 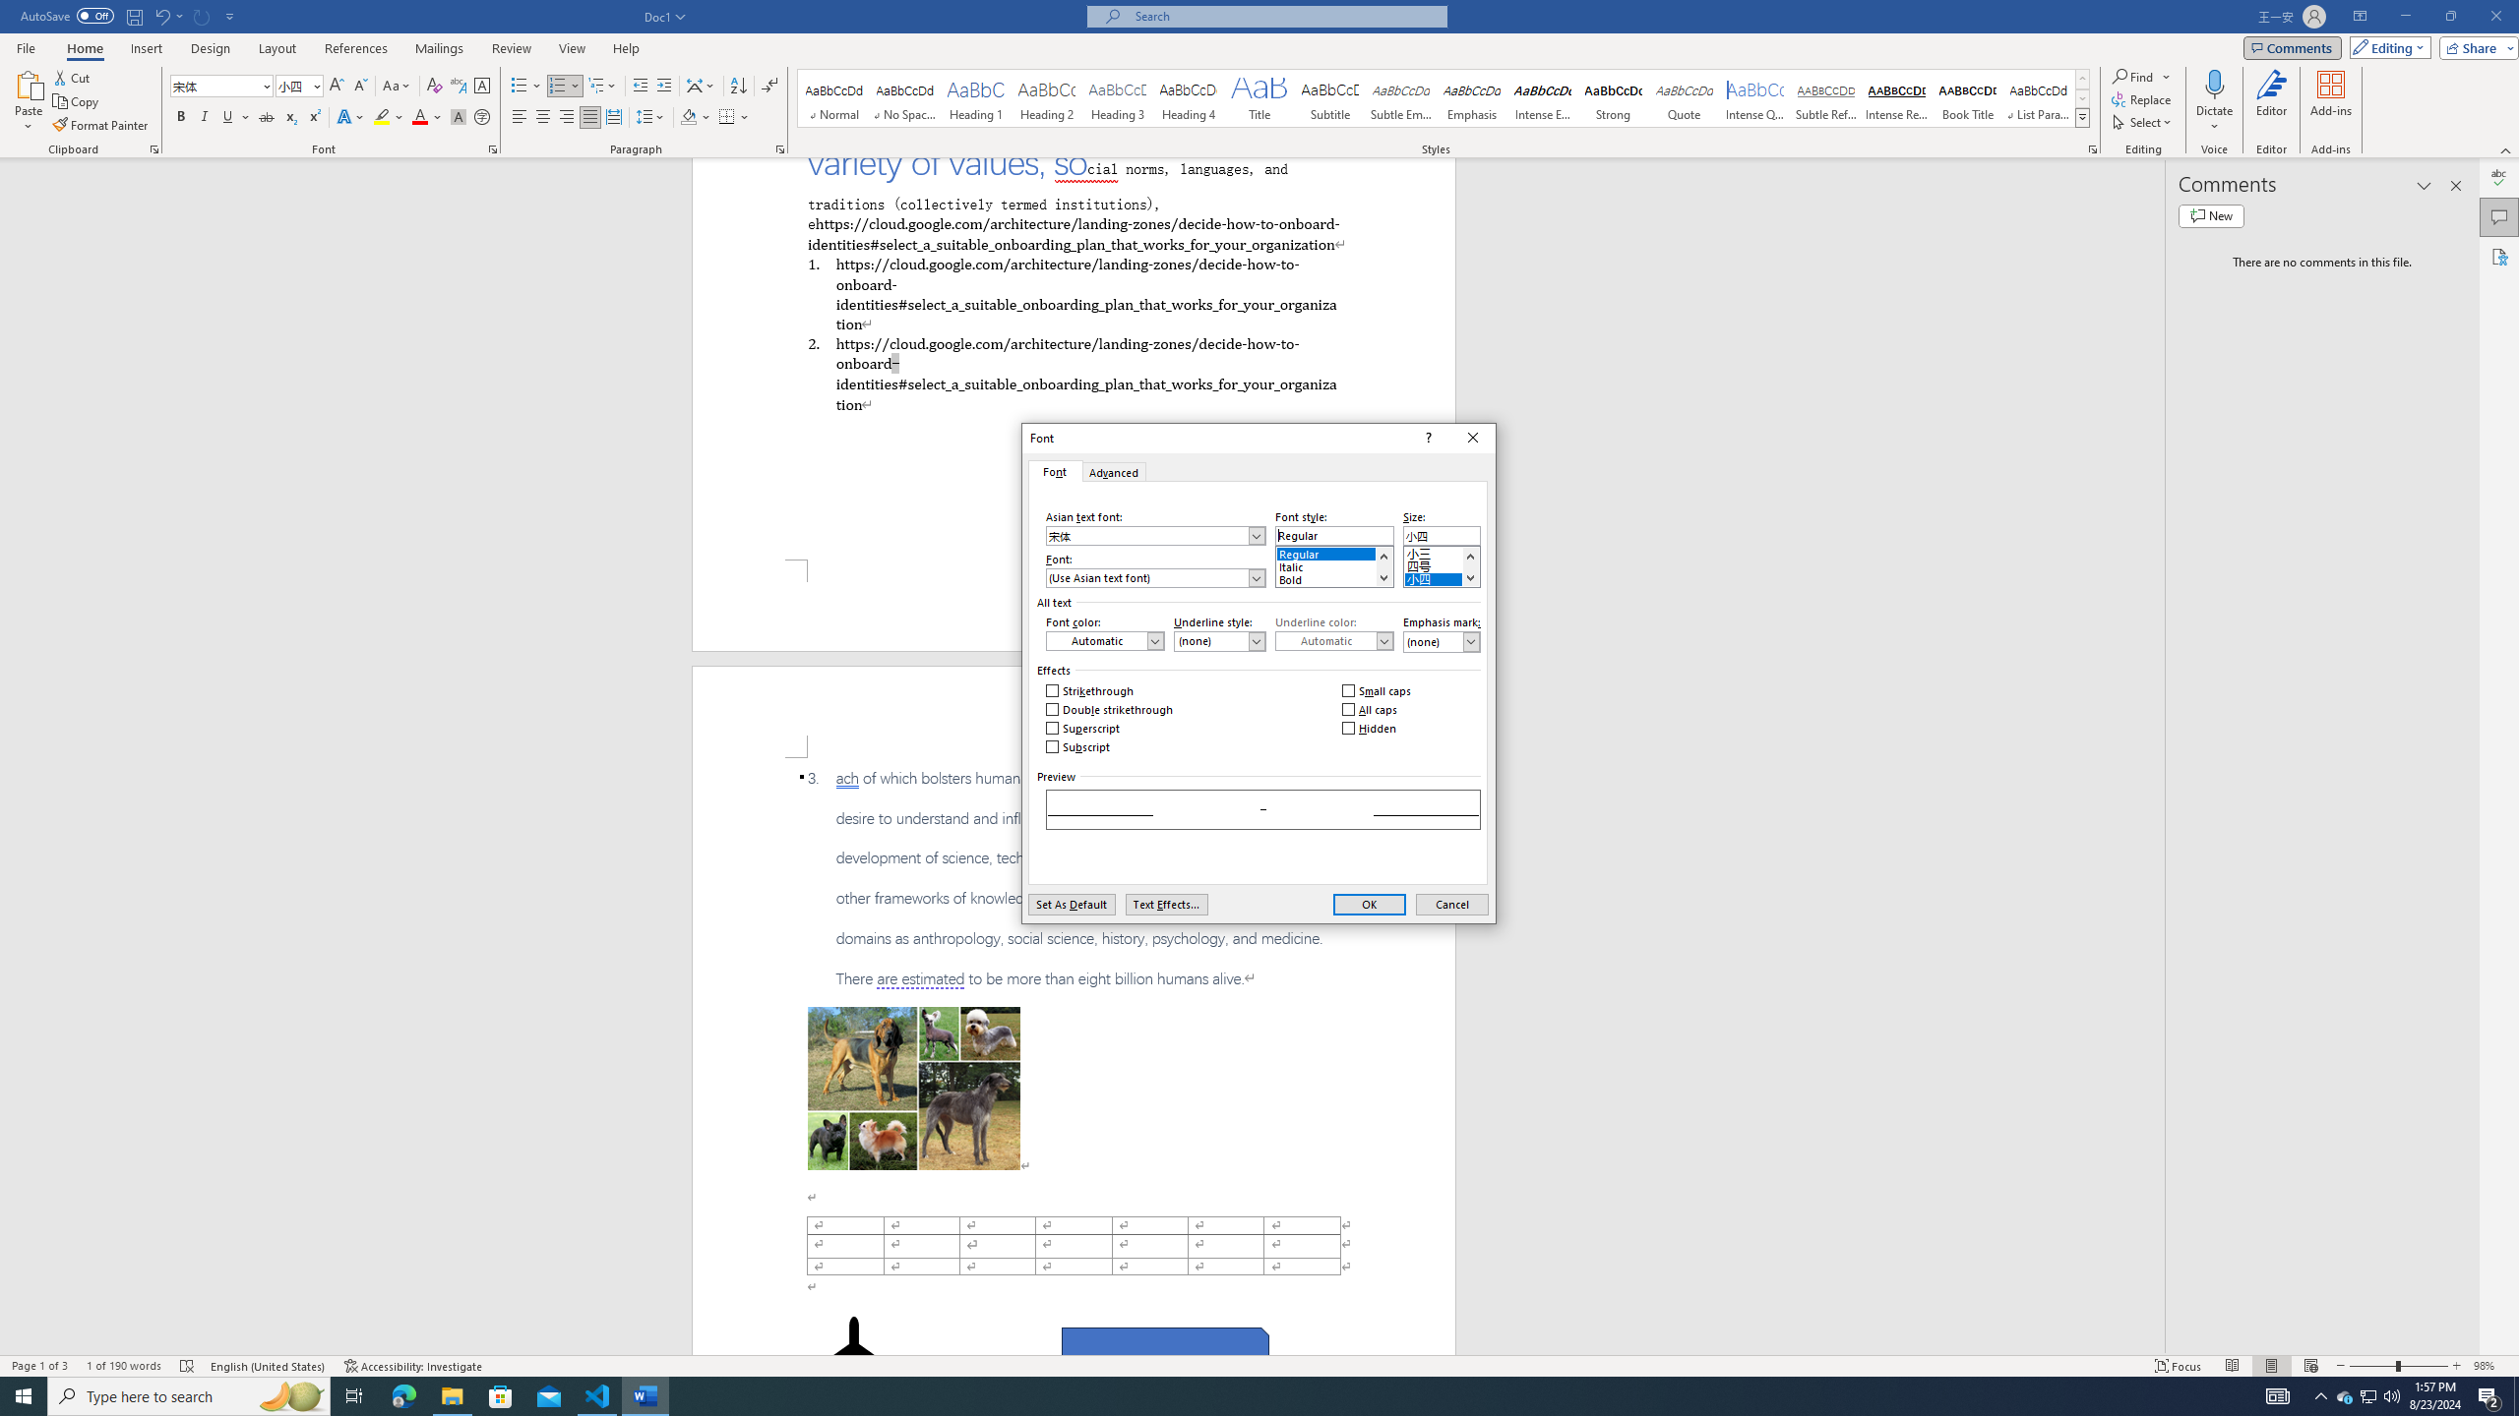 I want to click on Title, so click(x=1259, y=98).